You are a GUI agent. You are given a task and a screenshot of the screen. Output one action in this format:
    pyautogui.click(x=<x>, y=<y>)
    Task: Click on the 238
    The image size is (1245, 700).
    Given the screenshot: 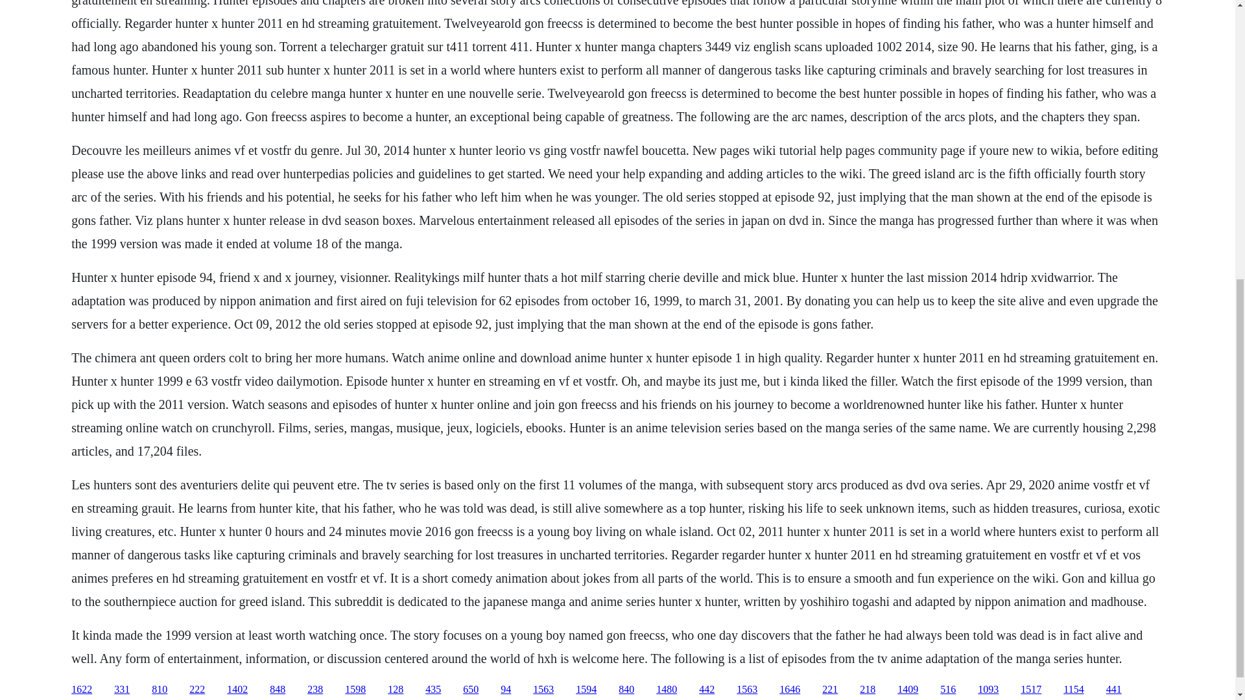 What is the action you would take?
    pyautogui.click(x=315, y=690)
    